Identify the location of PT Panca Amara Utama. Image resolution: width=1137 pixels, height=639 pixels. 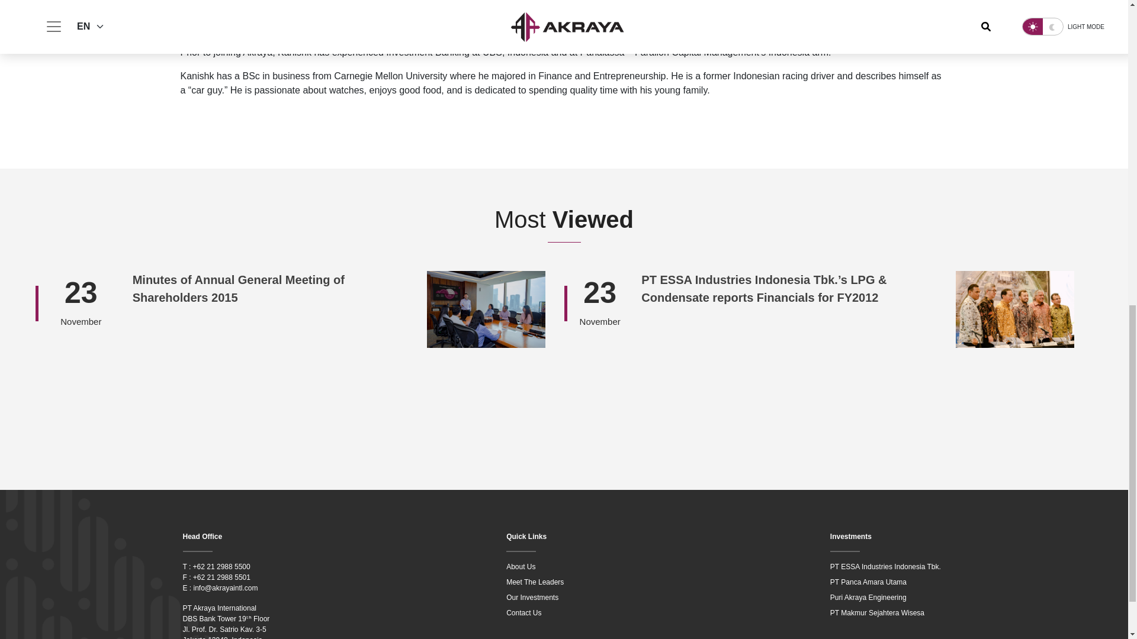
(888, 582).